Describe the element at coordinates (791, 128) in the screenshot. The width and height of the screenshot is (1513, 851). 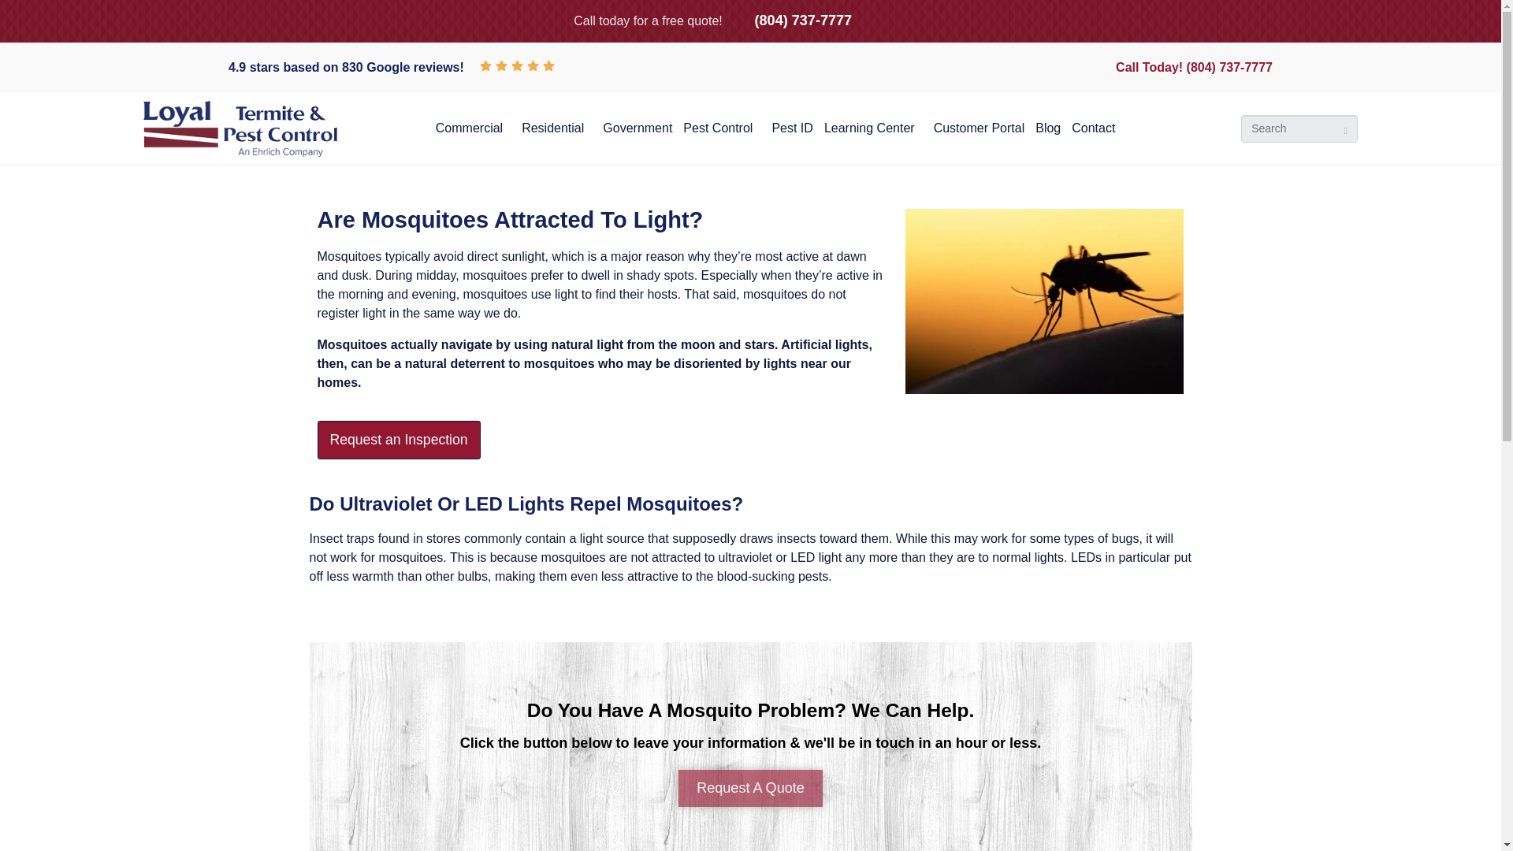
I see `Pest ID` at that location.